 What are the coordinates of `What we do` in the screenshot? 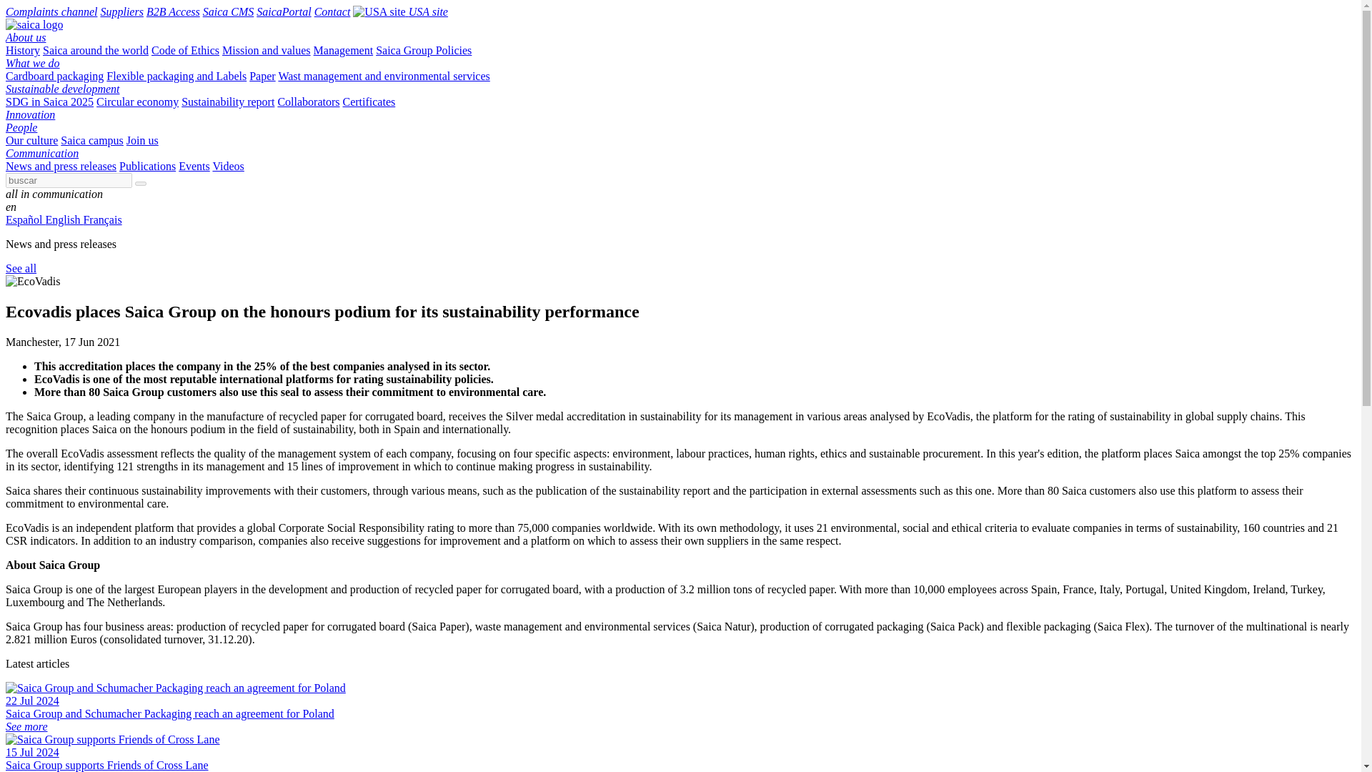 It's located at (33, 63).